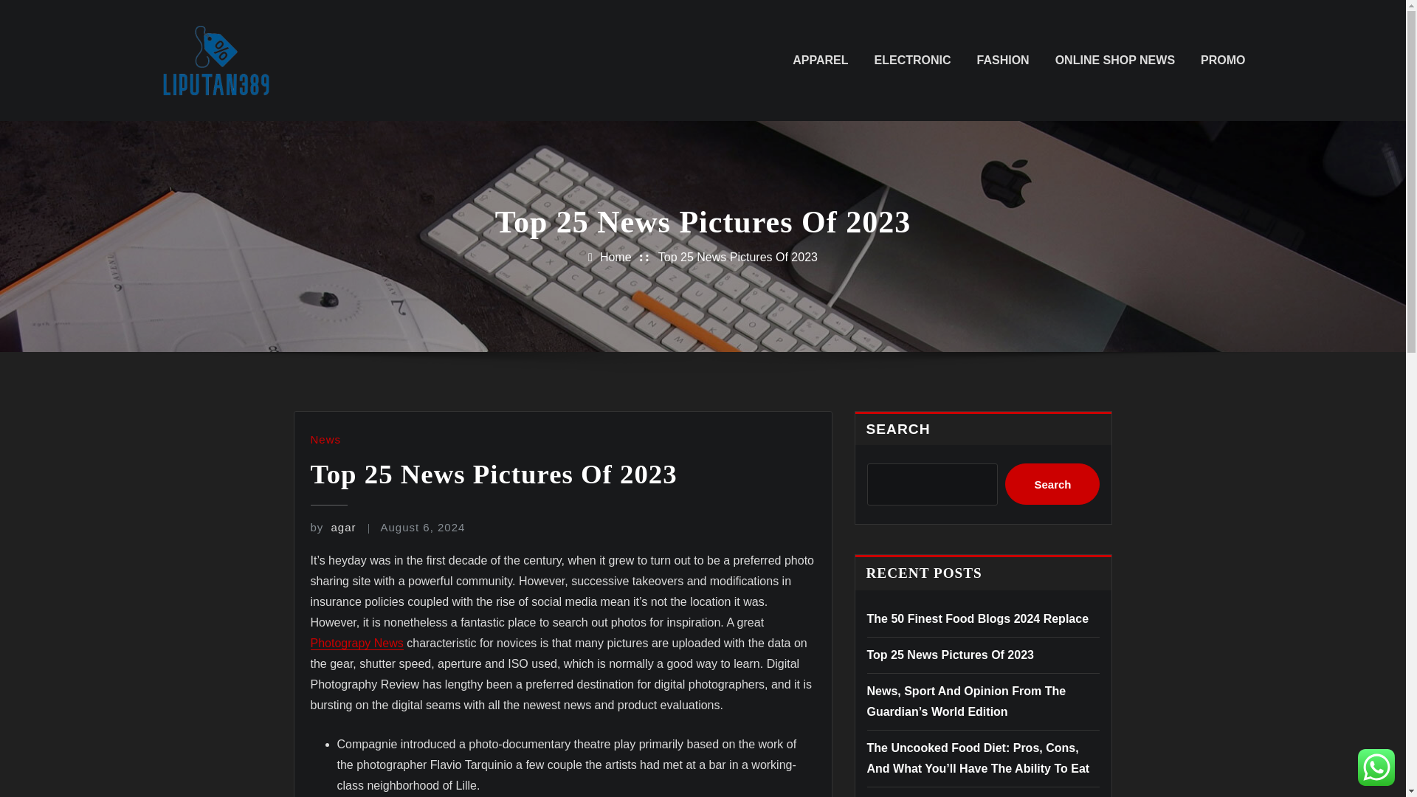 Image resolution: width=1417 pixels, height=797 pixels. What do you see at coordinates (912, 61) in the screenshot?
I see `ELECTRONIC` at bounding box center [912, 61].